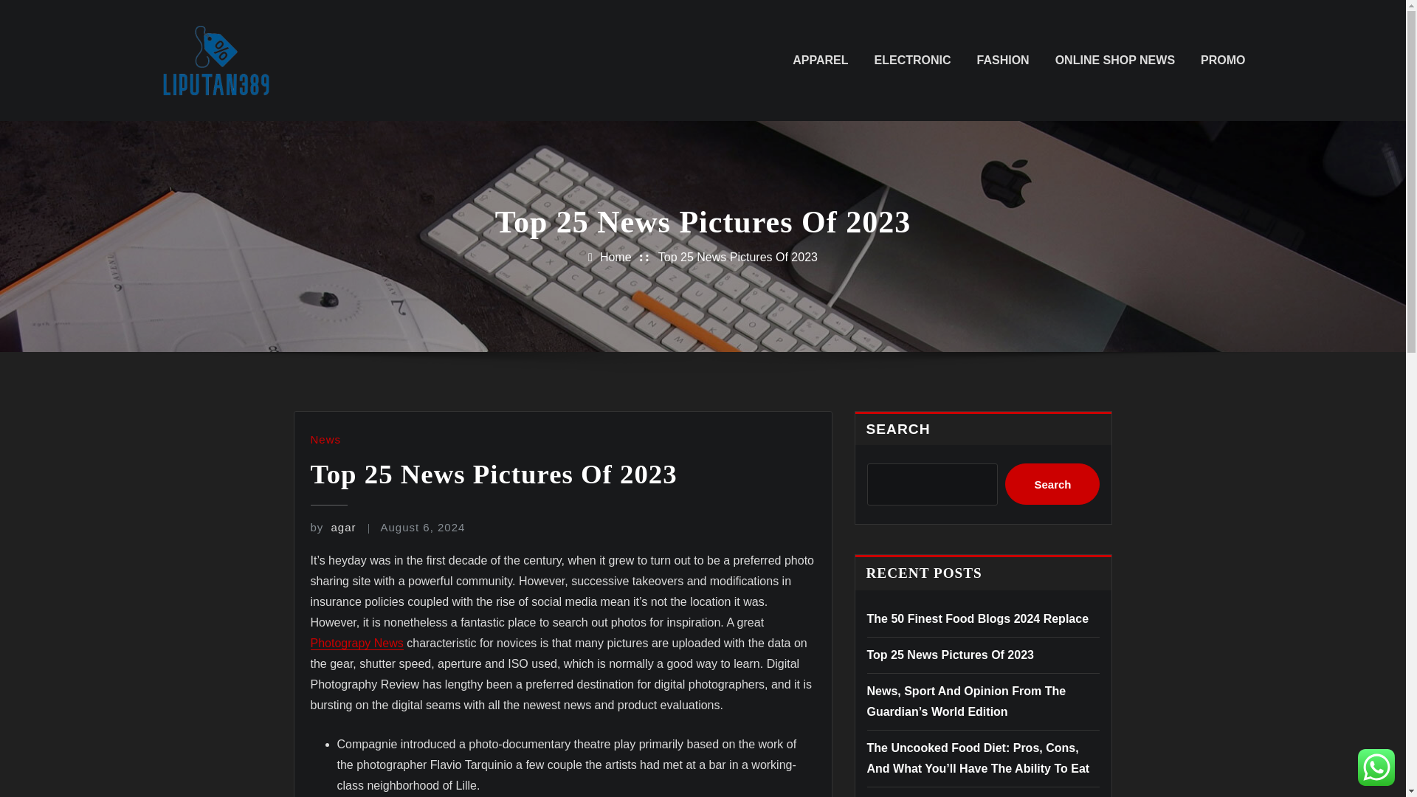 Image resolution: width=1417 pixels, height=797 pixels. What do you see at coordinates (912, 61) in the screenshot?
I see `ELECTRONIC` at bounding box center [912, 61].